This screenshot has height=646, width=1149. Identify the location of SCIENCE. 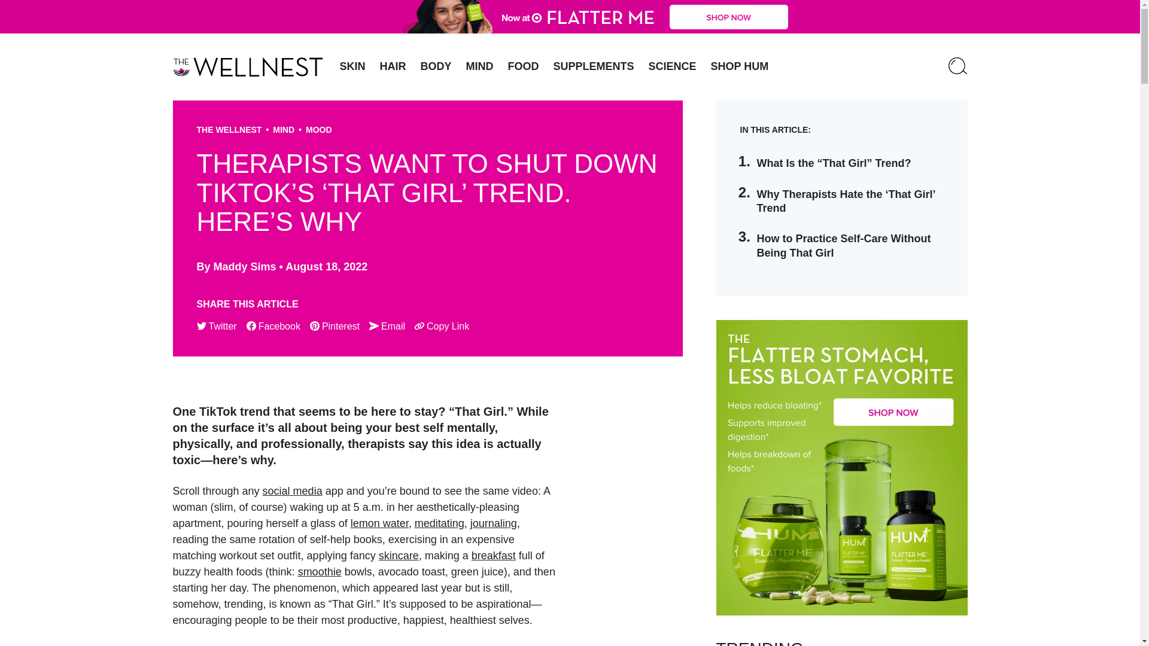
(672, 66).